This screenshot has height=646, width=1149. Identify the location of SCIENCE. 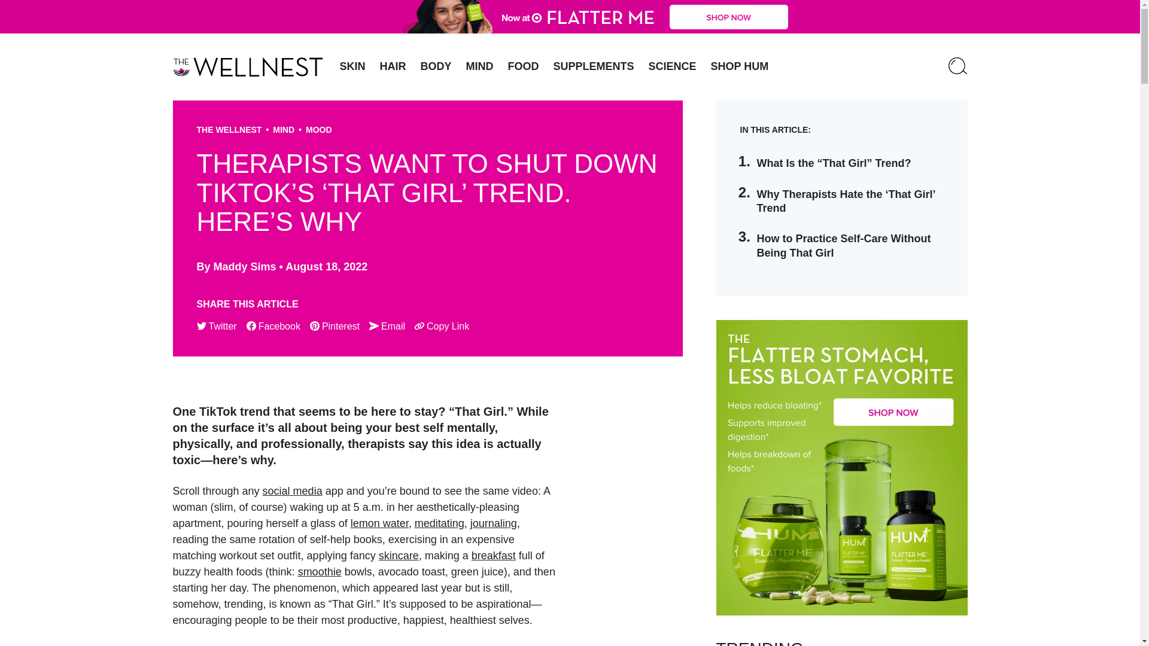
(672, 66).